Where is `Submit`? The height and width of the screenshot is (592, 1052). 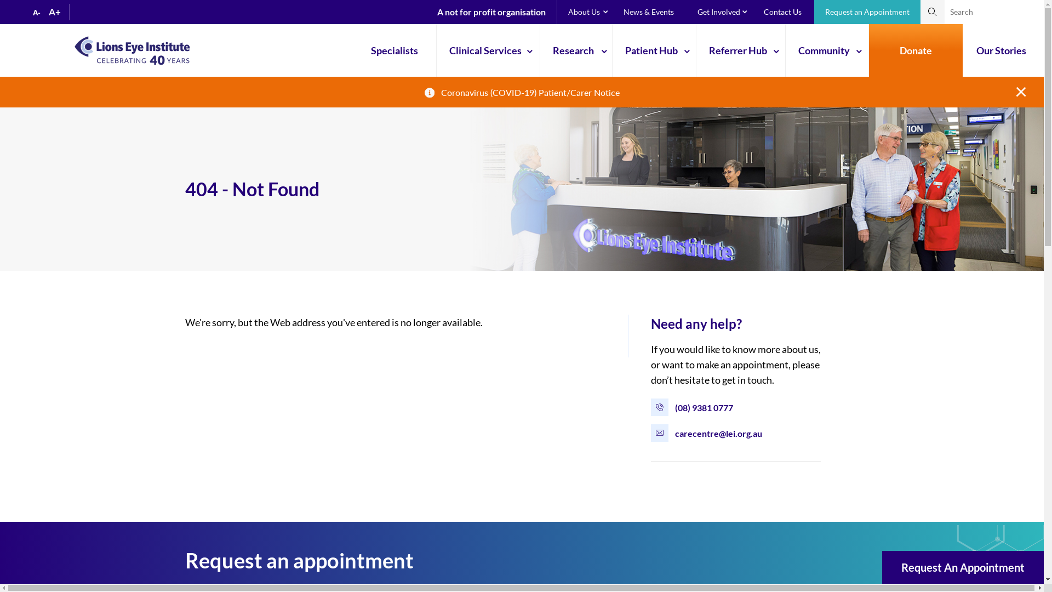 Submit is located at coordinates (933, 12).